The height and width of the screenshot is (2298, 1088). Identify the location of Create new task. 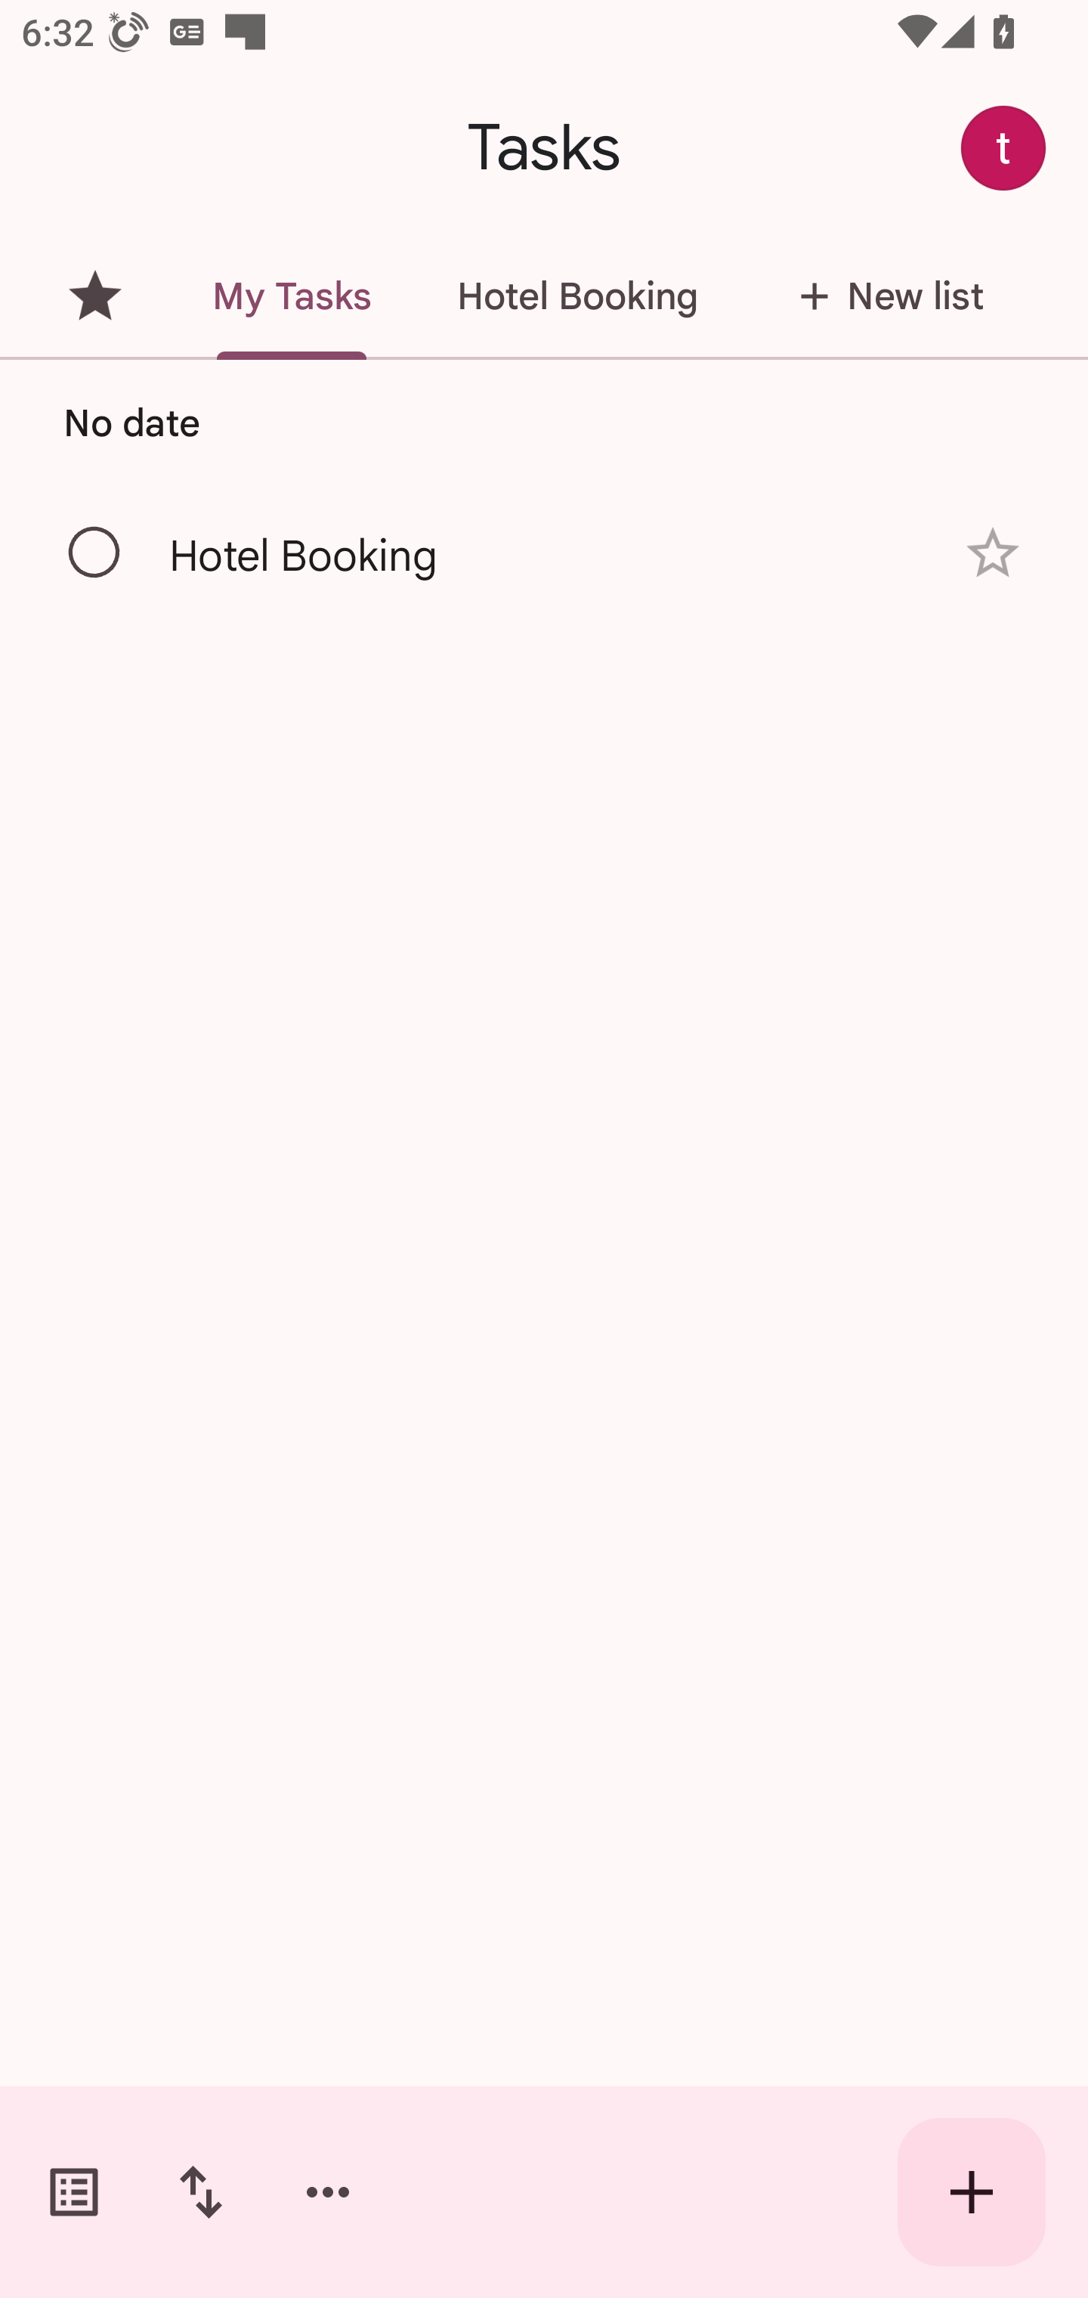
(972, 2192).